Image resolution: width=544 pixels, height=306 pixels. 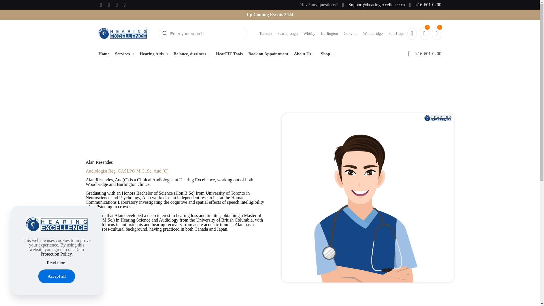 What do you see at coordinates (309, 33) in the screenshot?
I see `Whitby` at bounding box center [309, 33].